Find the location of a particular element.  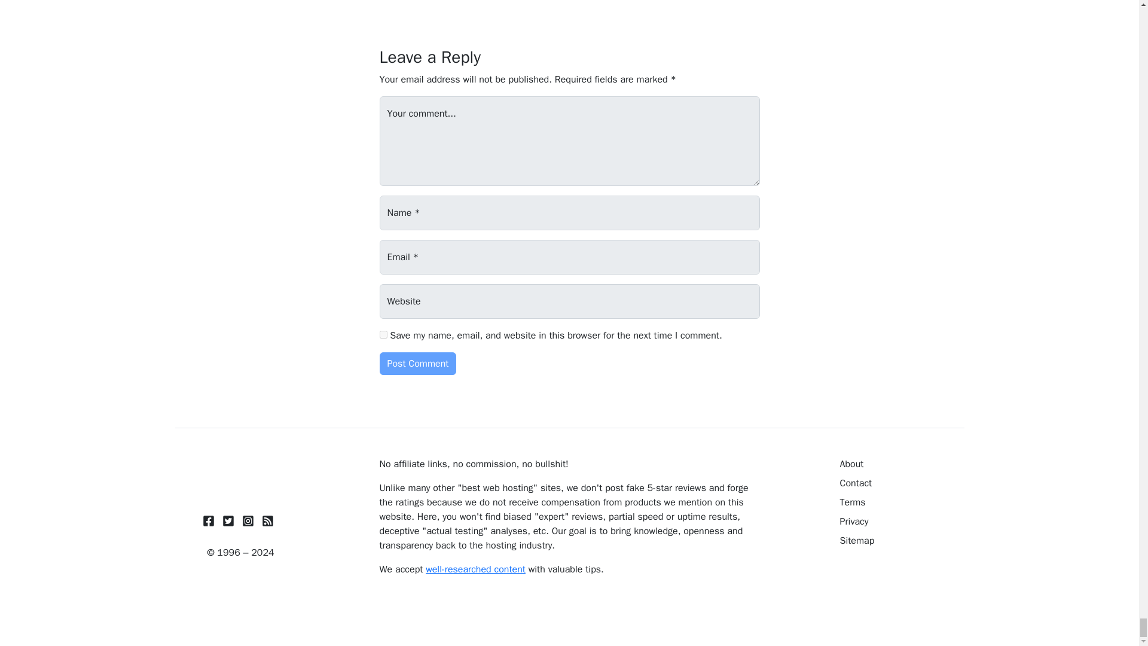

yes is located at coordinates (383, 334).